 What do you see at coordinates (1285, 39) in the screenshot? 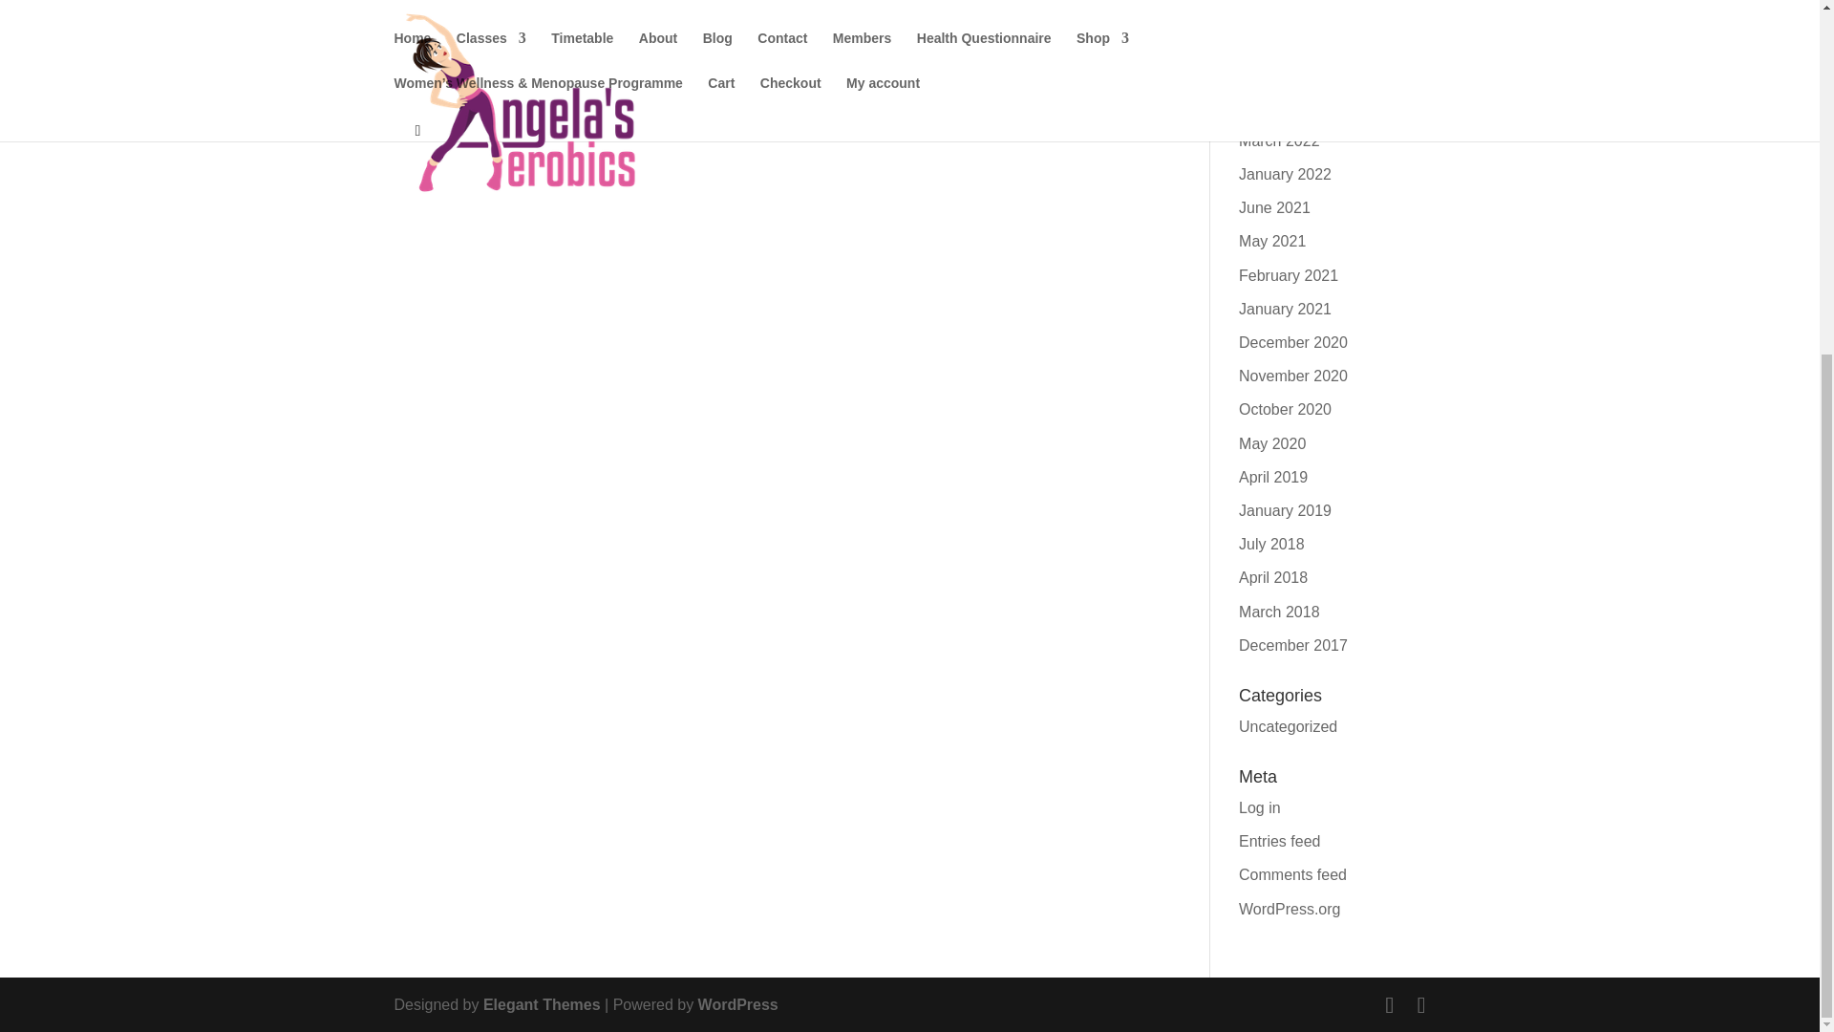
I see `January 2023` at bounding box center [1285, 39].